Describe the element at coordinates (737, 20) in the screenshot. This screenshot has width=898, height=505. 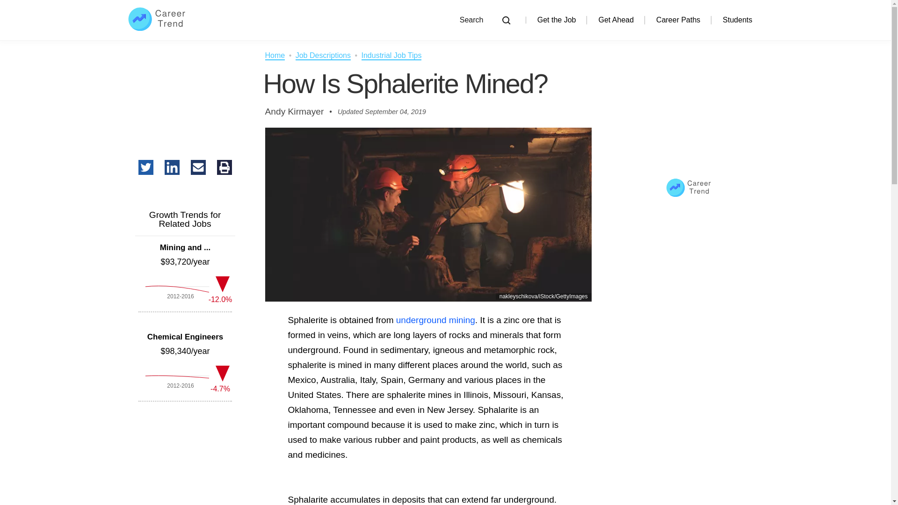
I see `Students` at that location.